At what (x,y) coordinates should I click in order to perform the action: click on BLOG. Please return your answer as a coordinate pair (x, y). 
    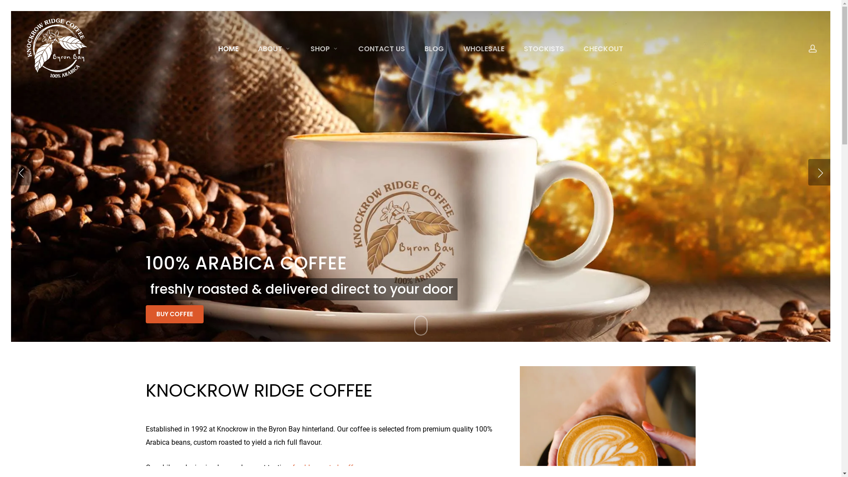
    Looking at the image, I should click on (434, 49).